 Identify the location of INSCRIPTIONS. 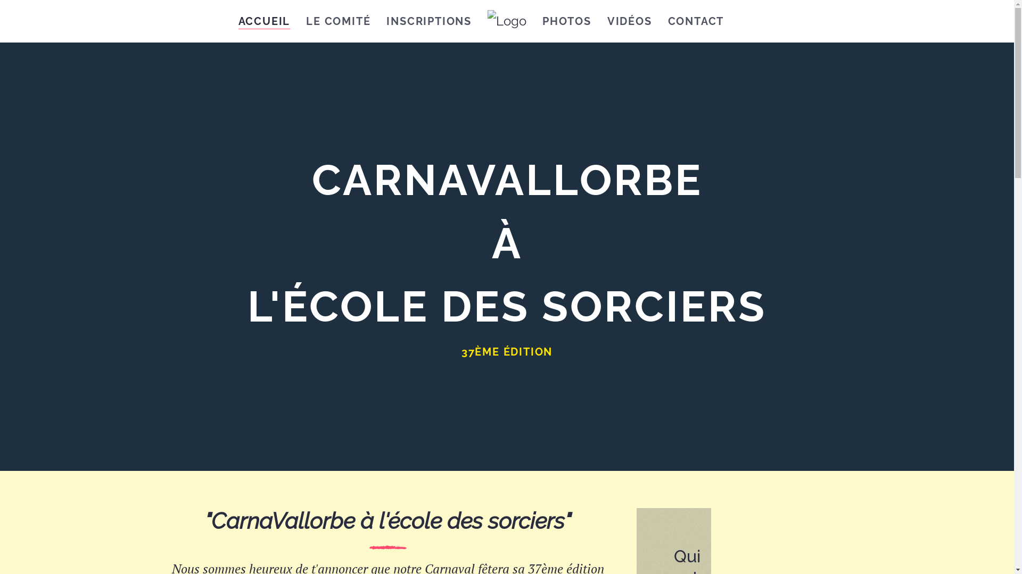
(429, 21).